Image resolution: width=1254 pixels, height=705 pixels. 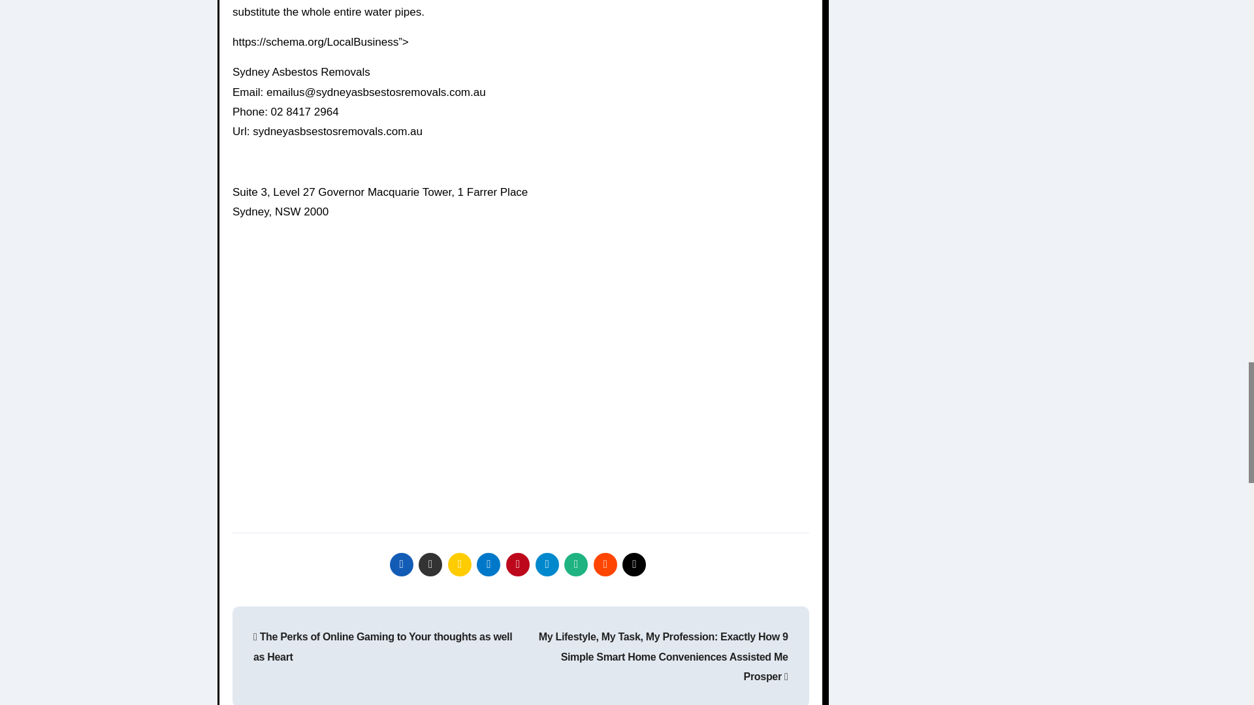 What do you see at coordinates (382, 646) in the screenshot?
I see `The Perks of Online Gaming to Your thoughts as well as Heart` at bounding box center [382, 646].